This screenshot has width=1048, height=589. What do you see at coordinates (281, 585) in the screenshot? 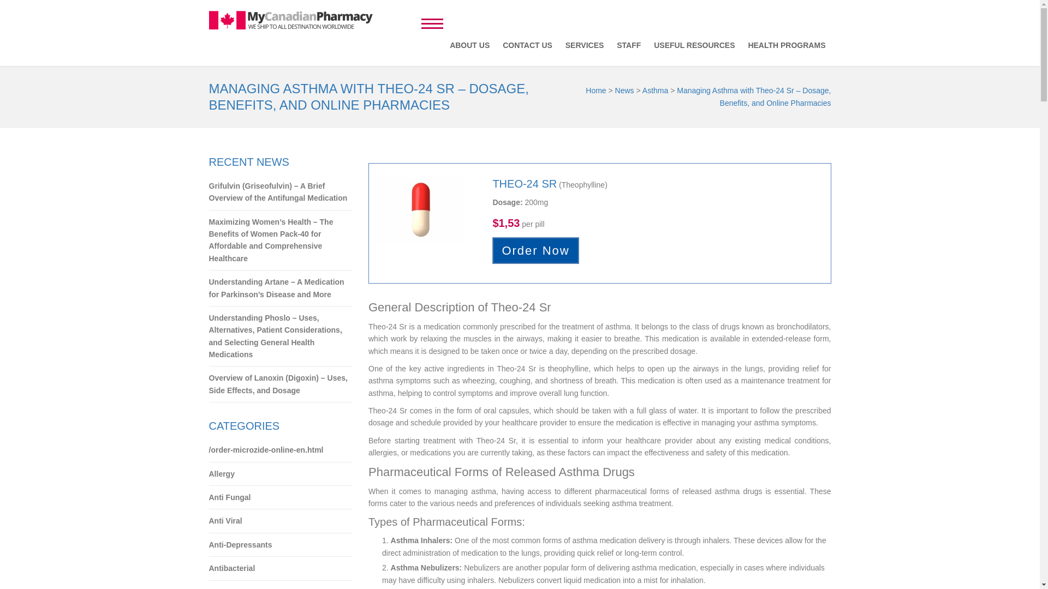
I see `Antibiotics` at bounding box center [281, 585].